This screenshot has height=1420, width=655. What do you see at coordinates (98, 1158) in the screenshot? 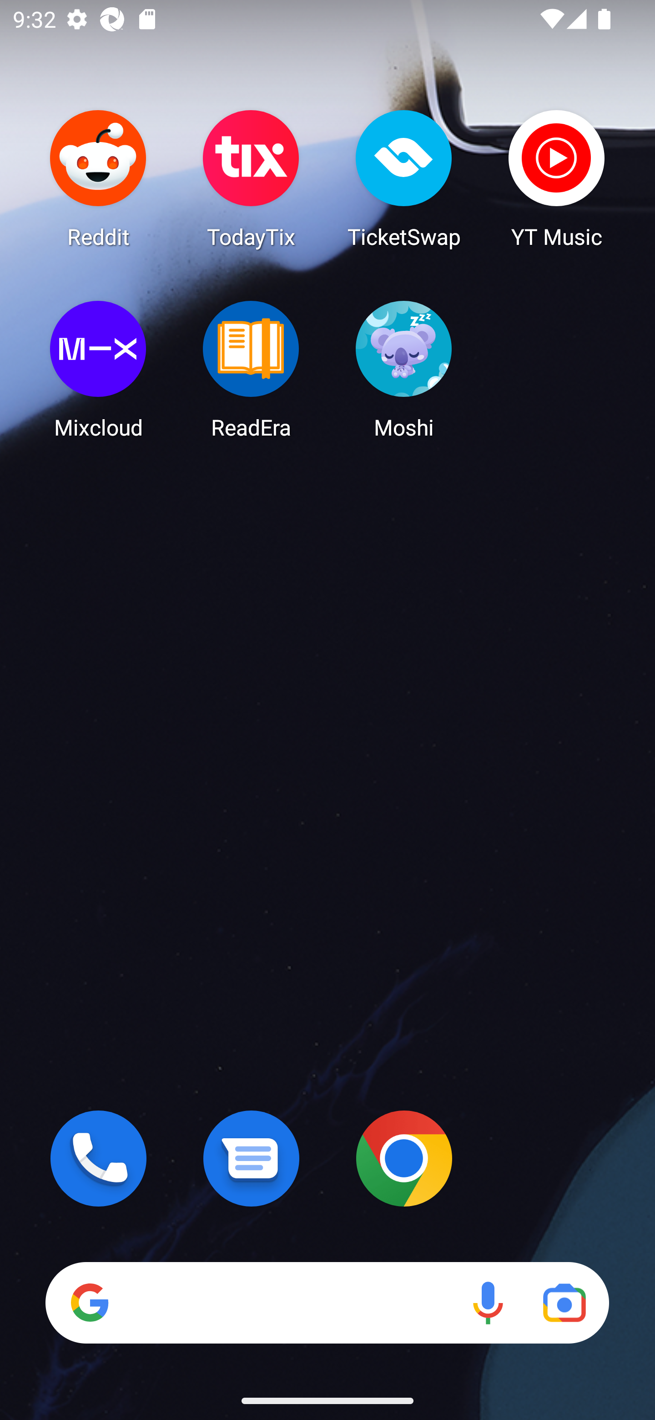
I see `Phone` at bounding box center [98, 1158].